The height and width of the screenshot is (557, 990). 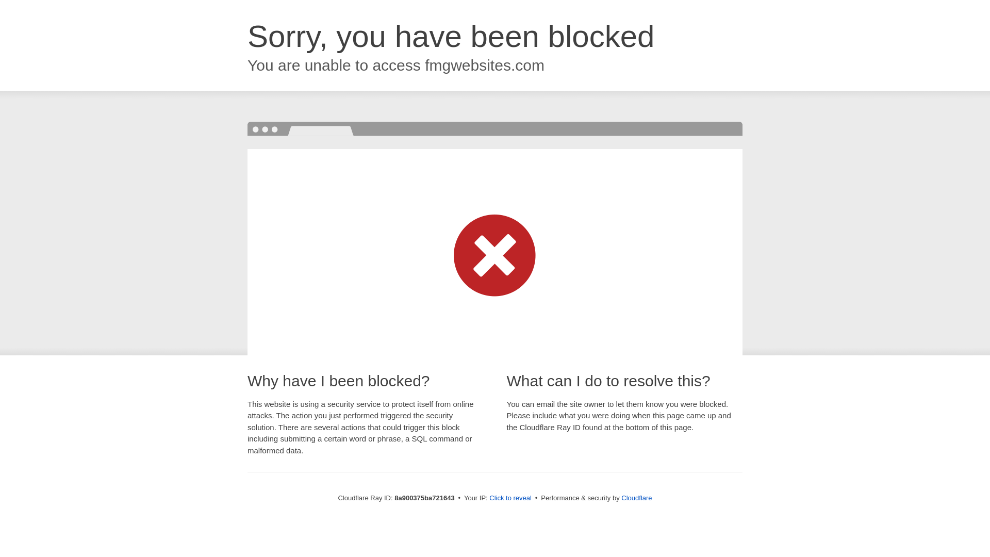 I want to click on Cloudflare, so click(x=636, y=498).